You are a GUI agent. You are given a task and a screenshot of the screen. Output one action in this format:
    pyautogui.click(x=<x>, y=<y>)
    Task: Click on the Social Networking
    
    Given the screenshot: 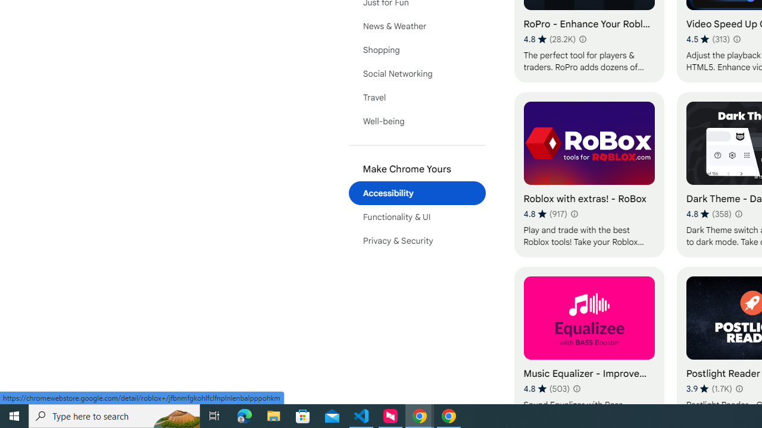 What is the action you would take?
    pyautogui.click(x=417, y=74)
    